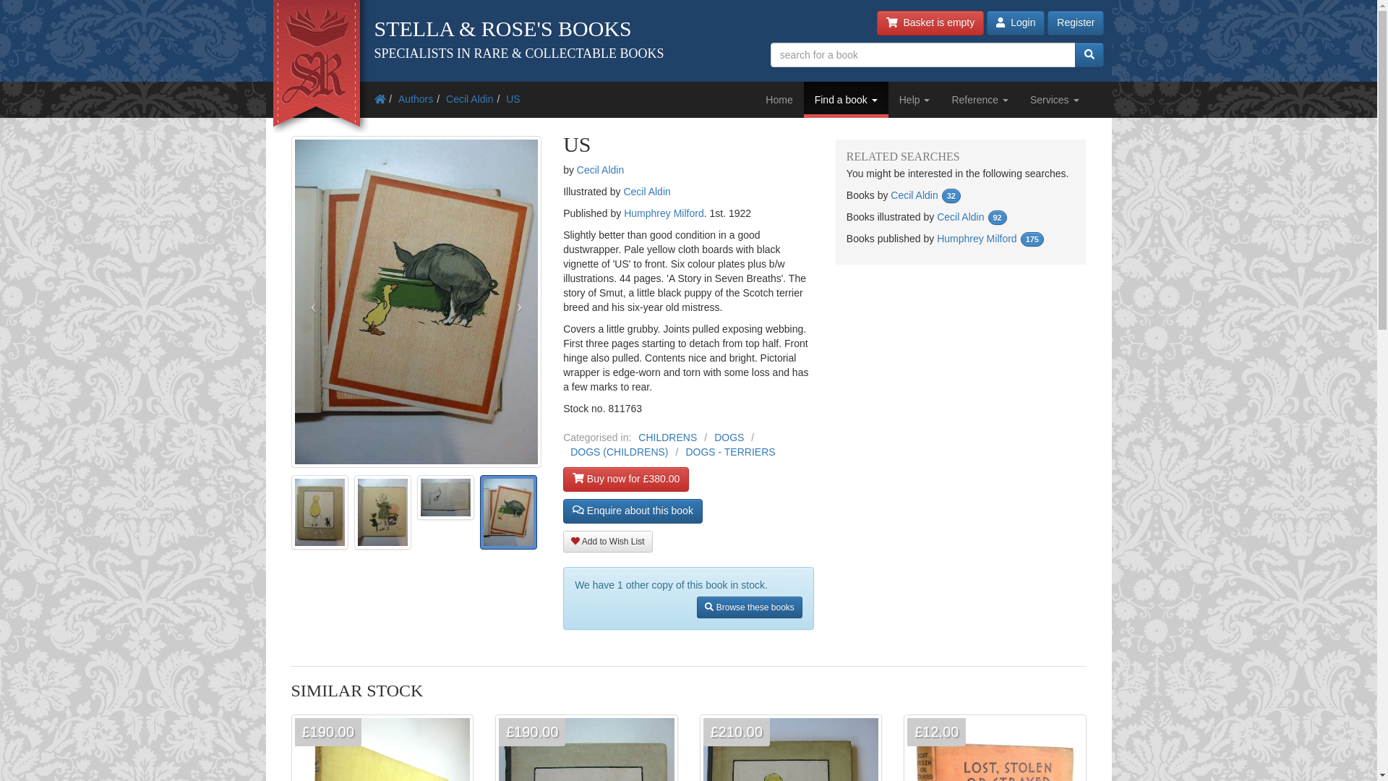 Image resolution: width=1388 pixels, height=781 pixels. What do you see at coordinates (513, 98) in the screenshot?
I see `US` at bounding box center [513, 98].